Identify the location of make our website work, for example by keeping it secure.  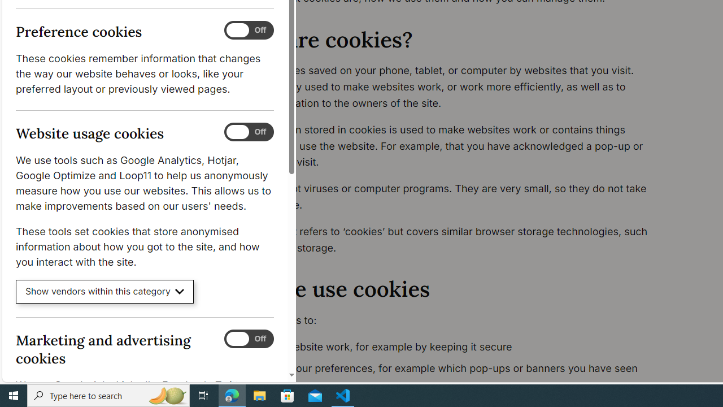
(450, 347).